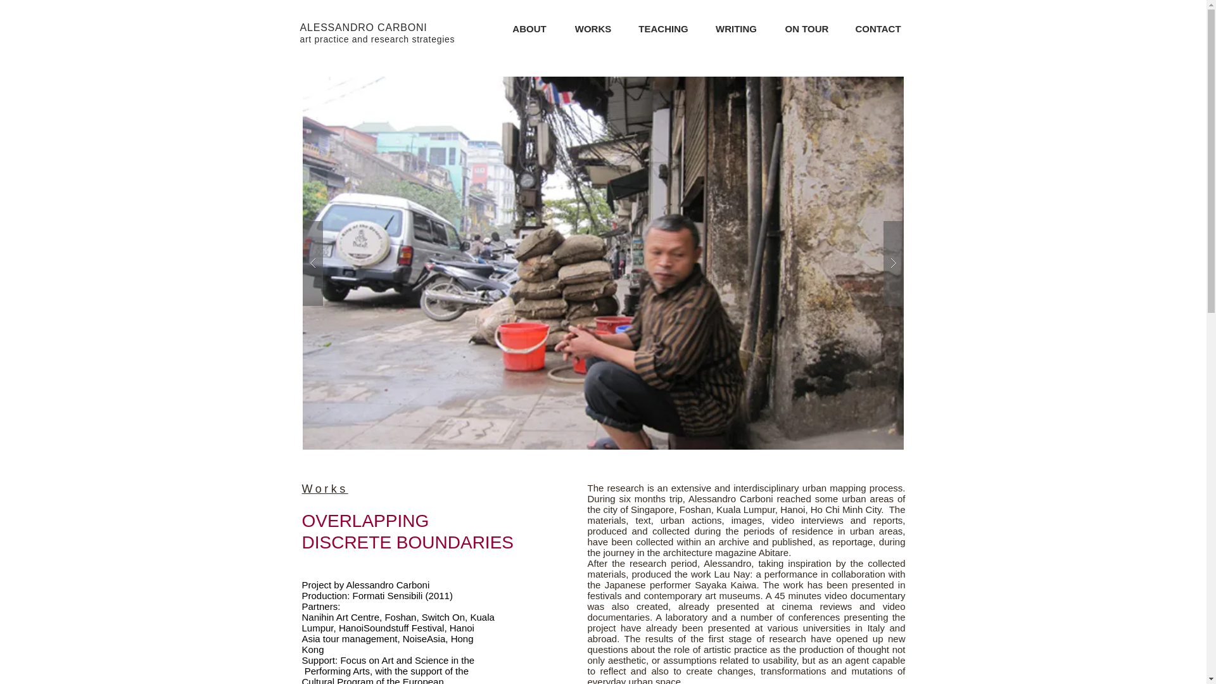  I want to click on HanoiSoundstuff Festival, so click(445, 617).